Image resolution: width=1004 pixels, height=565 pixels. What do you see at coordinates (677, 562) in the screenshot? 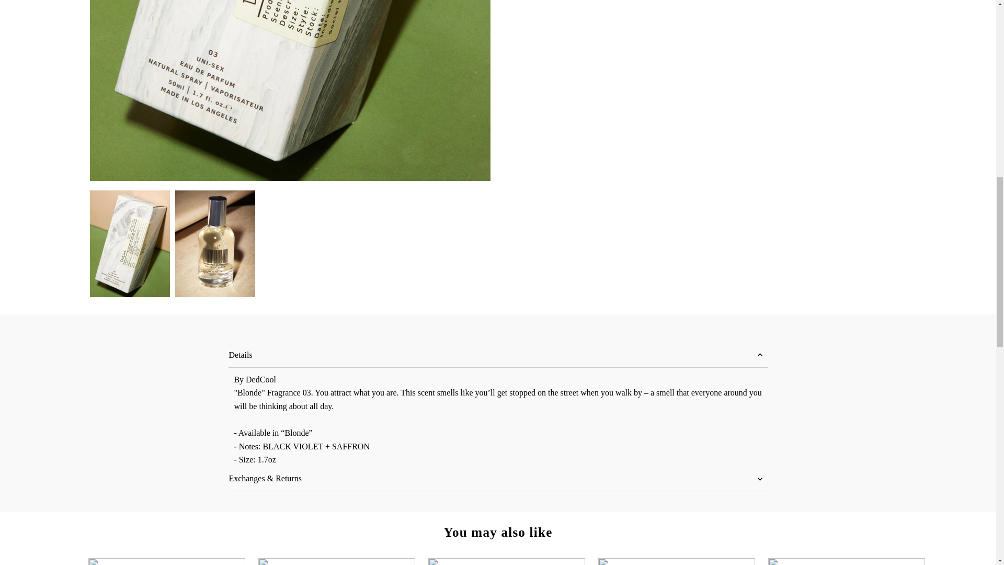
I see `Aiden Denim High Low Shirt in Shout` at bounding box center [677, 562].